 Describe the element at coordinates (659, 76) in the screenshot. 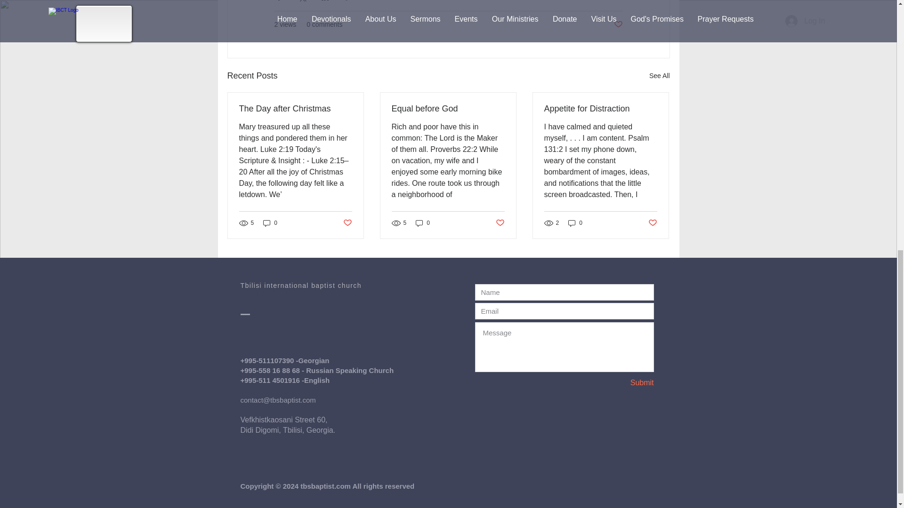

I see `See All` at that location.